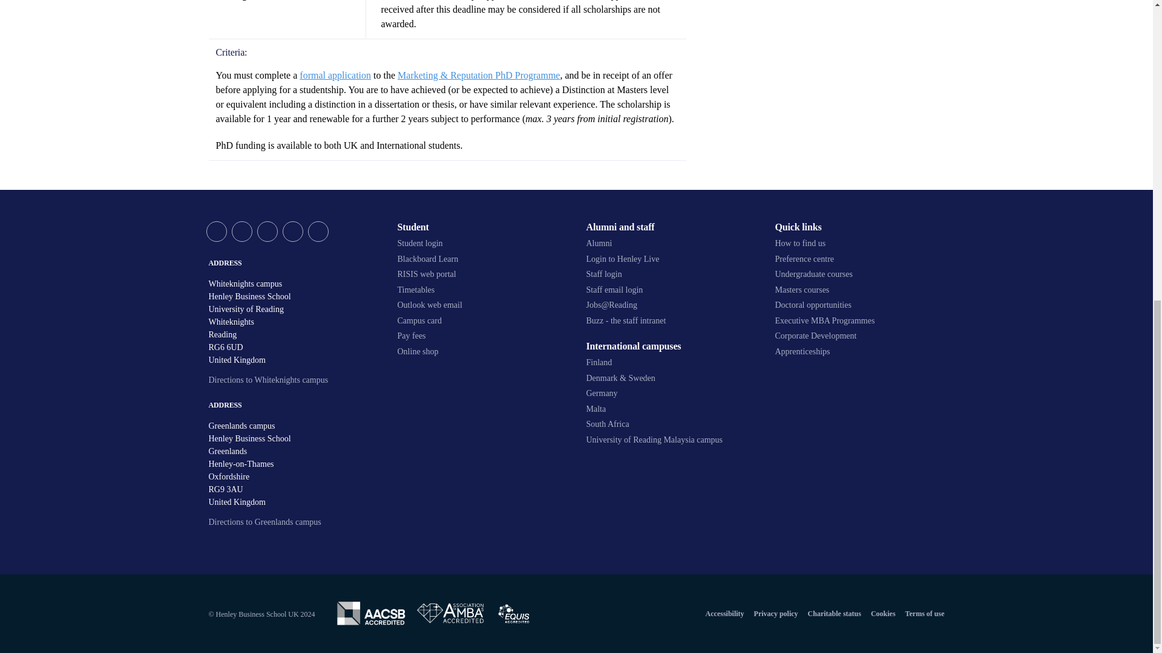 The image size is (1162, 653). What do you see at coordinates (671, 363) in the screenshot?
I see `Finland` at bounding box center [671, 363].